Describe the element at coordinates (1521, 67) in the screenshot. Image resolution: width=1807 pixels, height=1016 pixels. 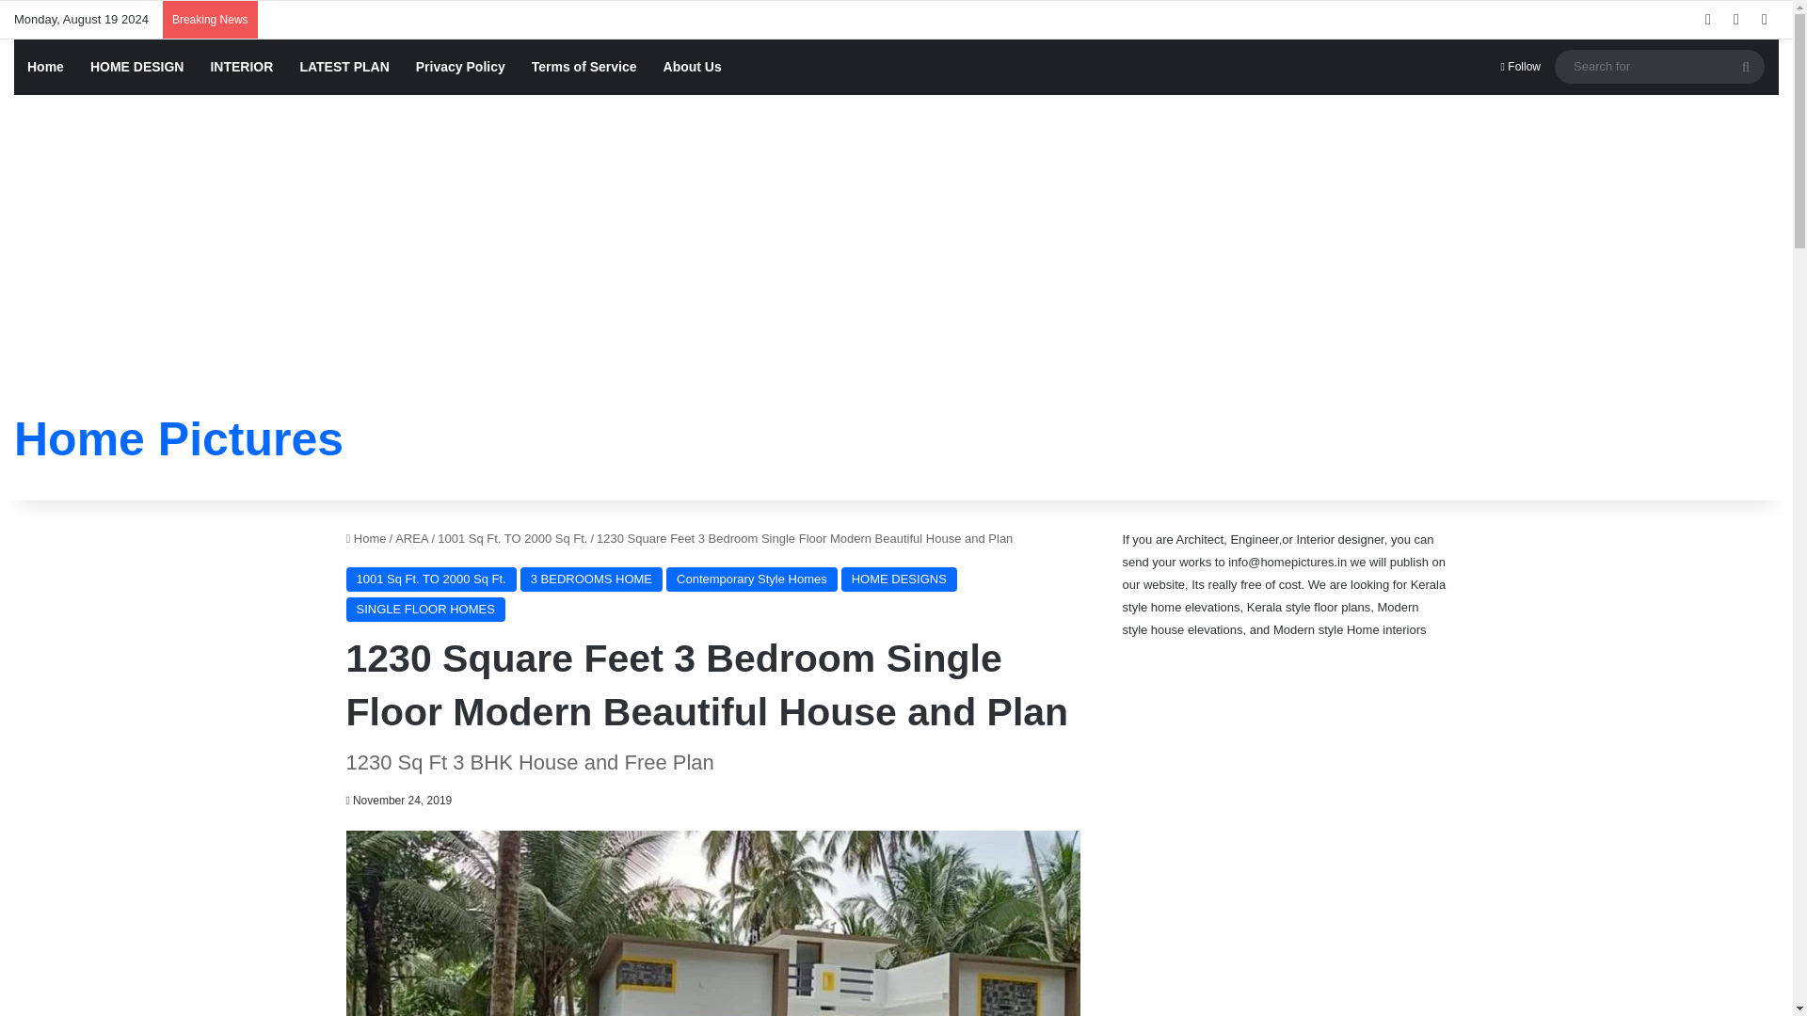
I see `Follow` at that location.